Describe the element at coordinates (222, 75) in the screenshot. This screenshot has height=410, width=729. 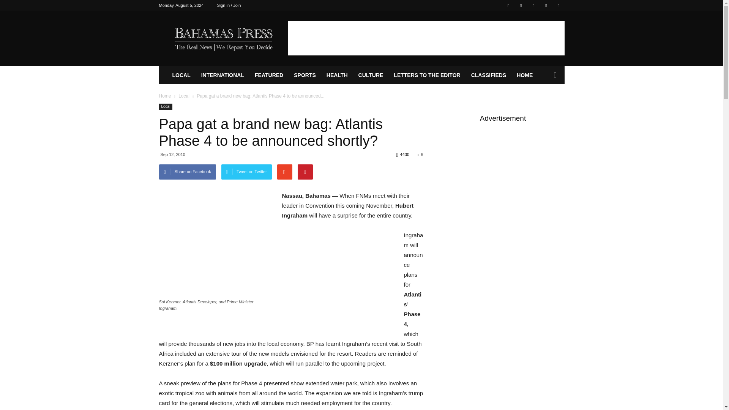
I see `INTERNATIONAL` at that location.